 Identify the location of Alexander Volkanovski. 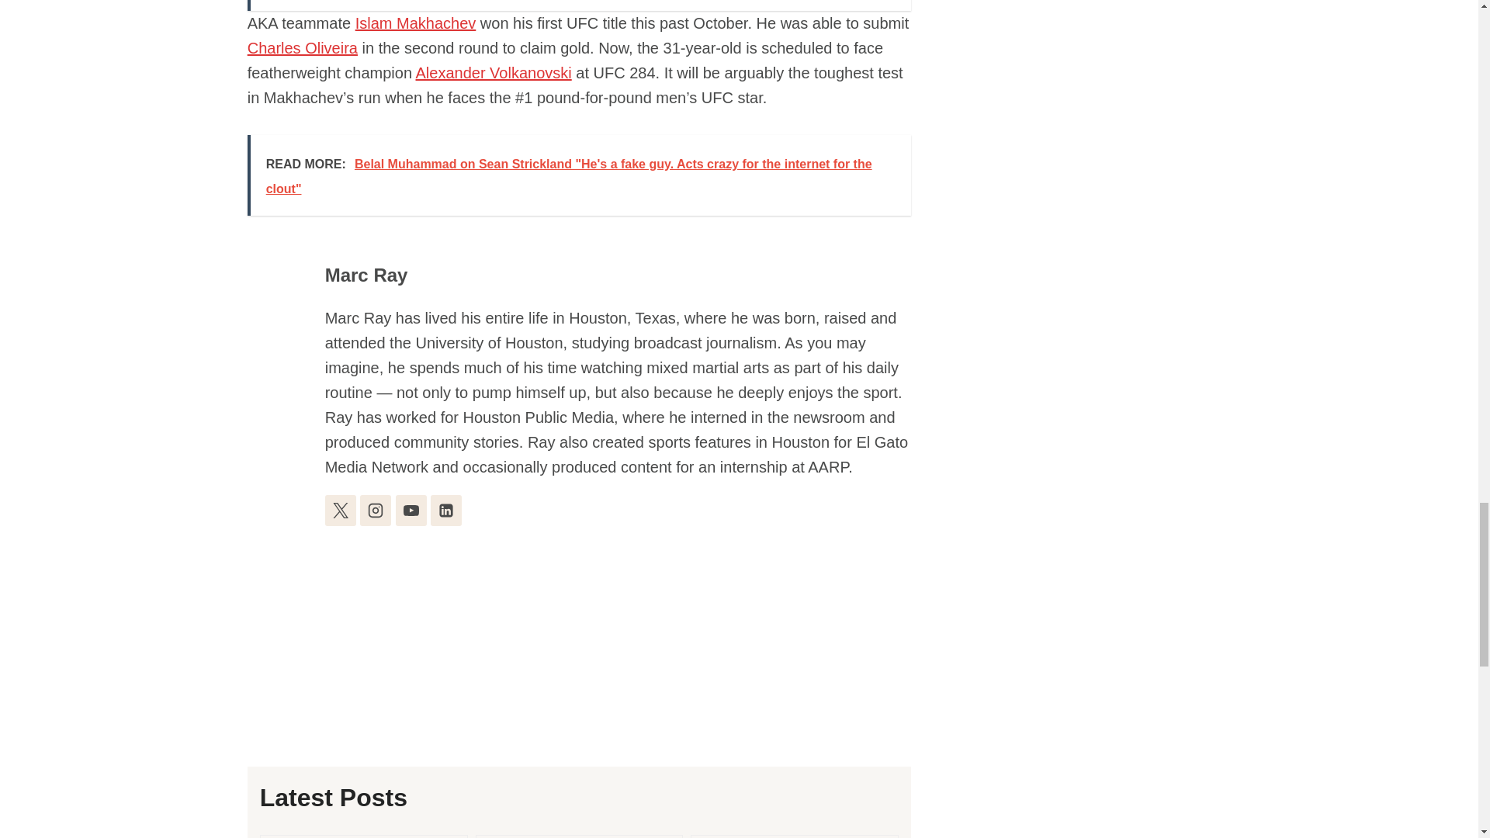
(494, 73).